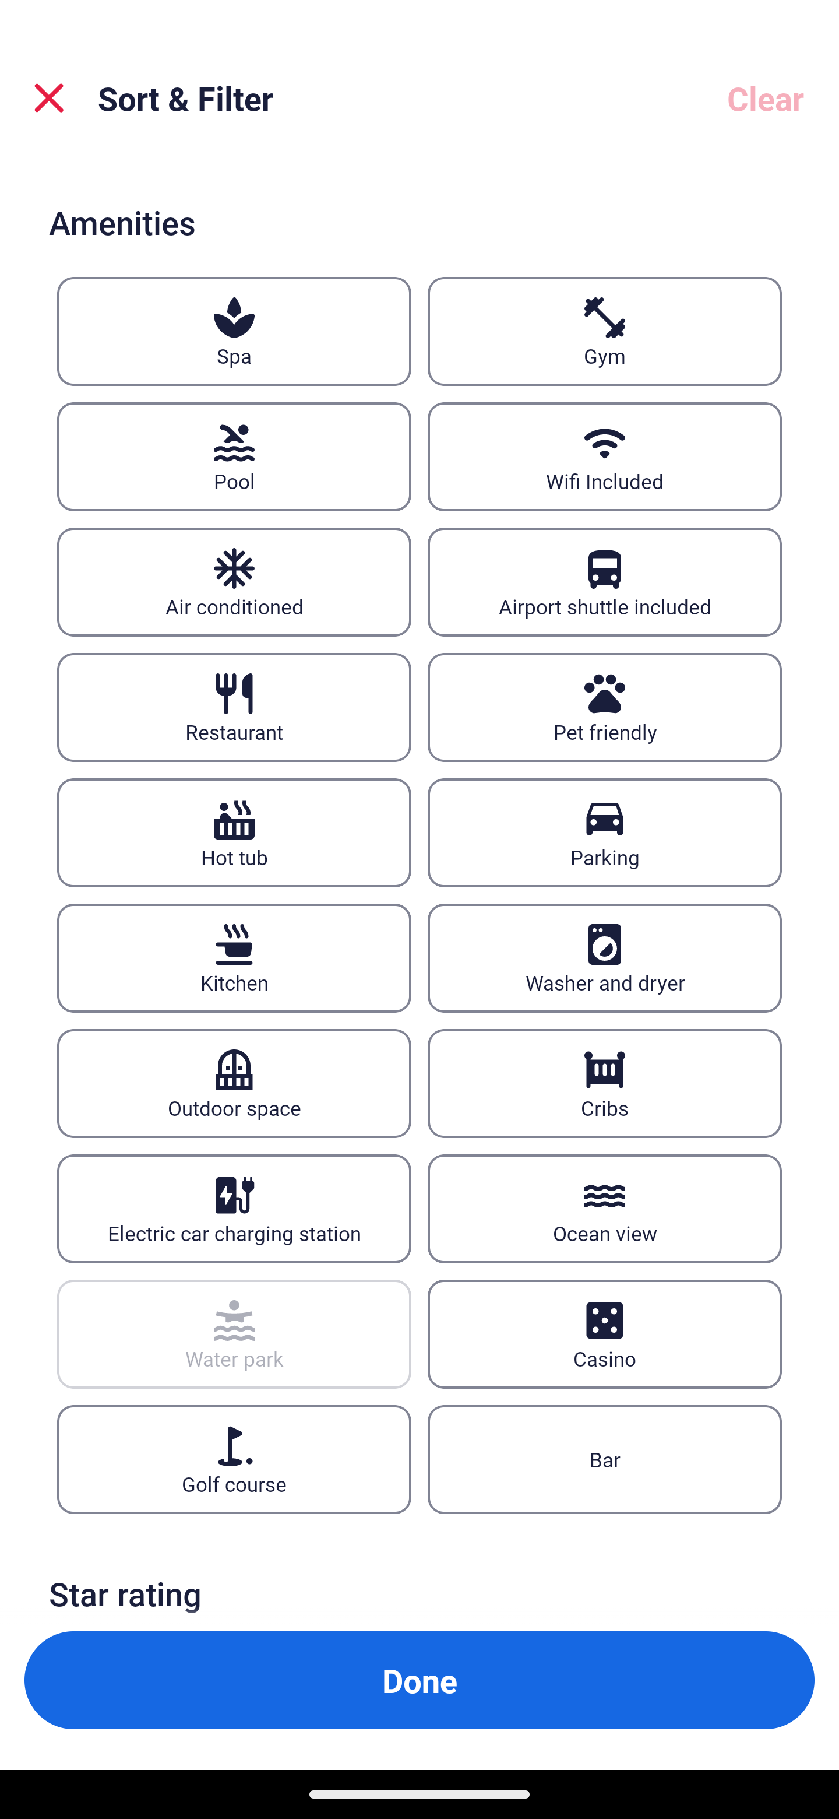 This screenshot has width=839, height=1819. What do you see at coordinates (234, 331) in the screenshot?
I see `Spa` at bounding box center [234, 331].